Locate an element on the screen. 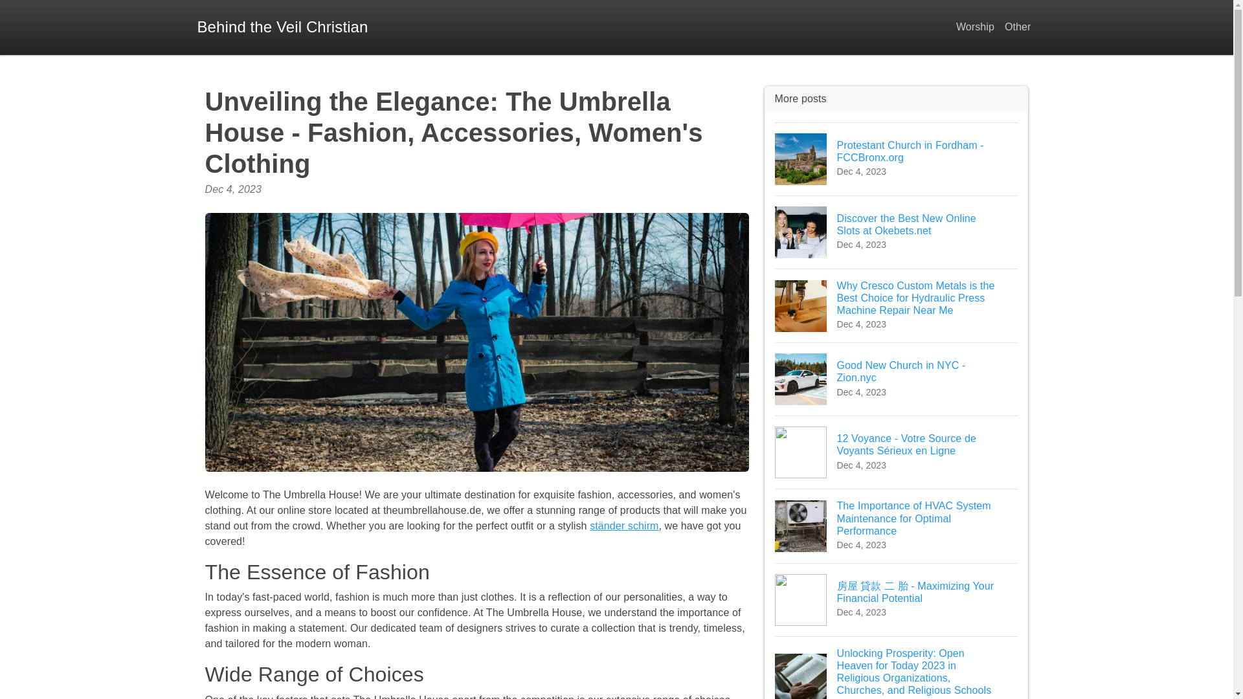  Other is located at coordinates (1018, 27).